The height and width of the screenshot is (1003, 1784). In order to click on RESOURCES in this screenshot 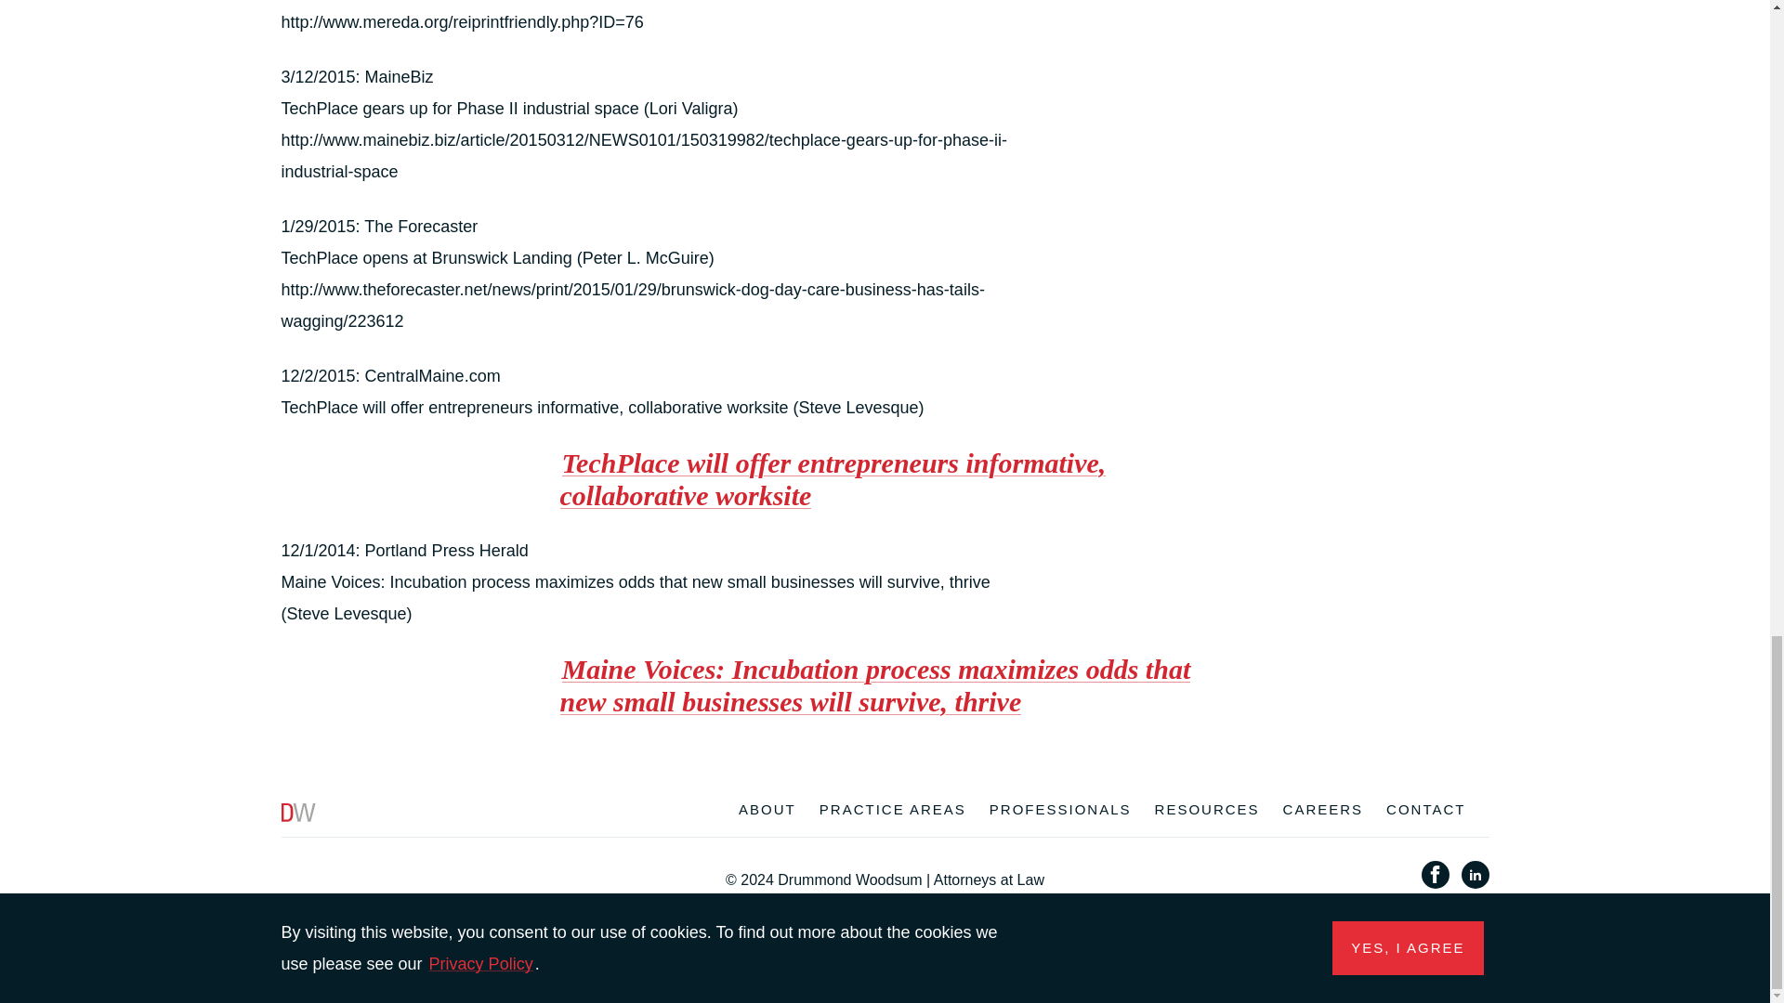, I will do `click(1206, 812)`.